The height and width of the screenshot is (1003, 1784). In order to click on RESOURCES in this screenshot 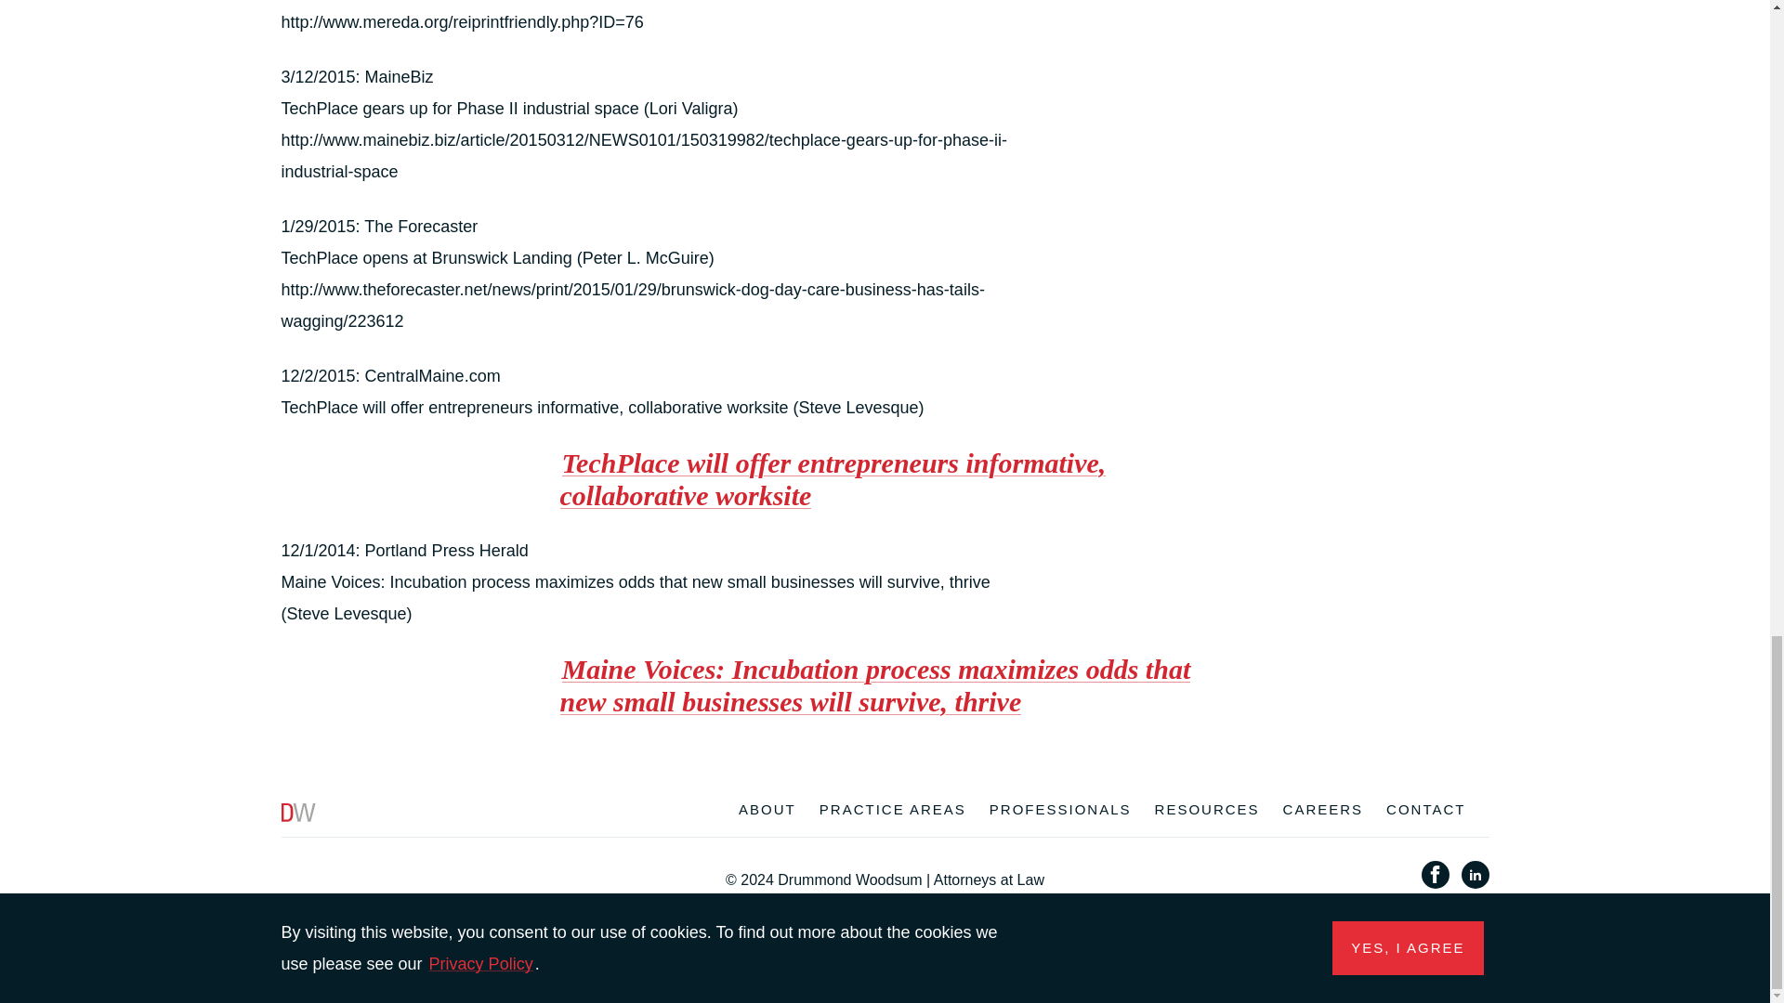, I will do `click(1206, 812)`.